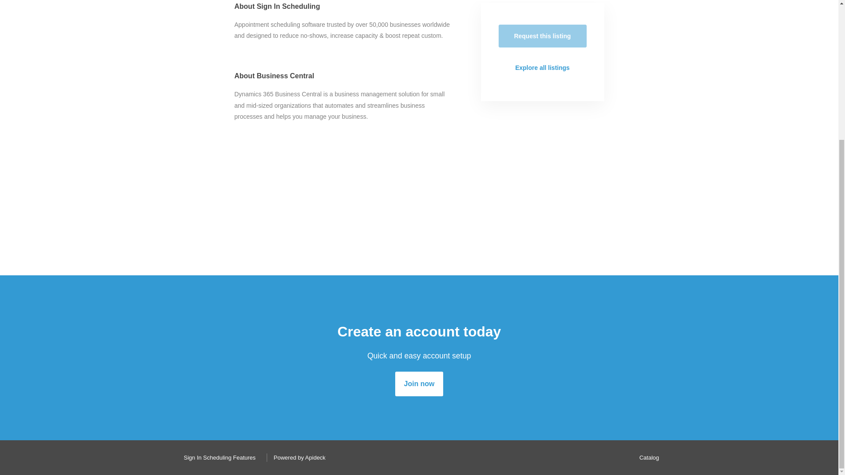  I want to click on Request this listing, so click(542, 36).